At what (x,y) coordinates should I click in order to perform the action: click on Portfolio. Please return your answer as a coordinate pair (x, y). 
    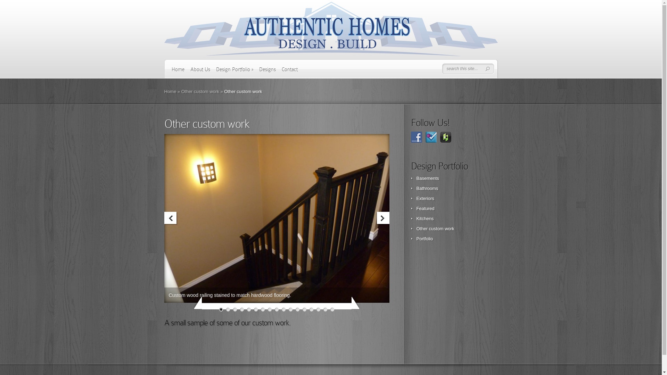
    Looking at the image, I should click on (425, 239).